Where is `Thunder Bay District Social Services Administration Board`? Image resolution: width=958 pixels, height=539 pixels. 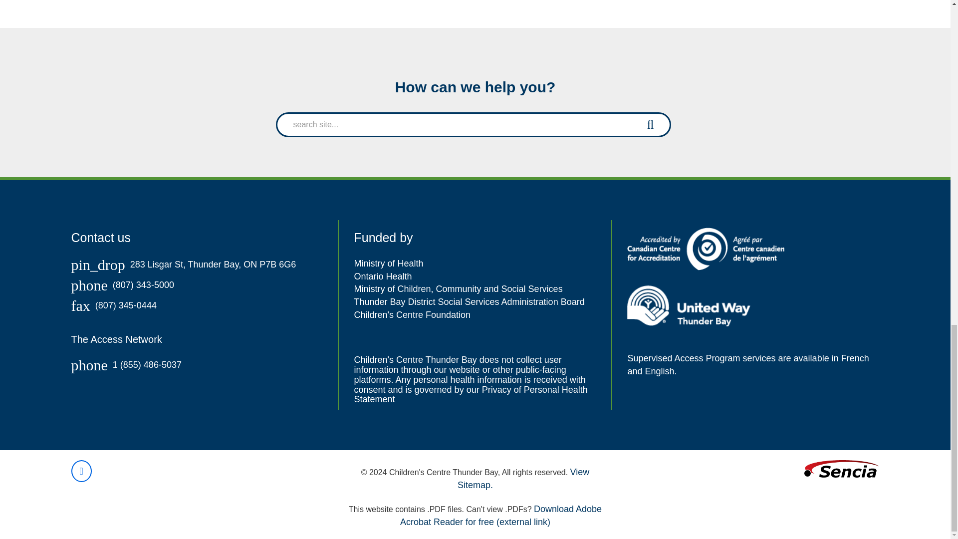 Thunder Bay District Social Services Administration Board is located at coordinates (469, 301).